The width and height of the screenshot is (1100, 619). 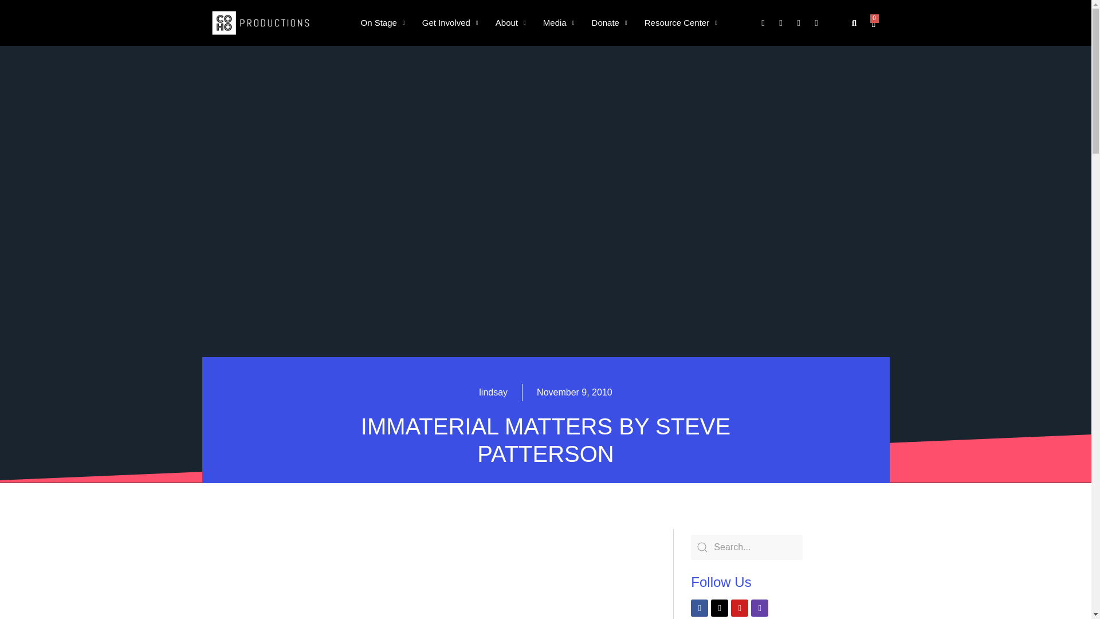 What do you see at coordinates (450, 23) in the screenshot?
I see `Get Involved` at bounding box center [450, 23].